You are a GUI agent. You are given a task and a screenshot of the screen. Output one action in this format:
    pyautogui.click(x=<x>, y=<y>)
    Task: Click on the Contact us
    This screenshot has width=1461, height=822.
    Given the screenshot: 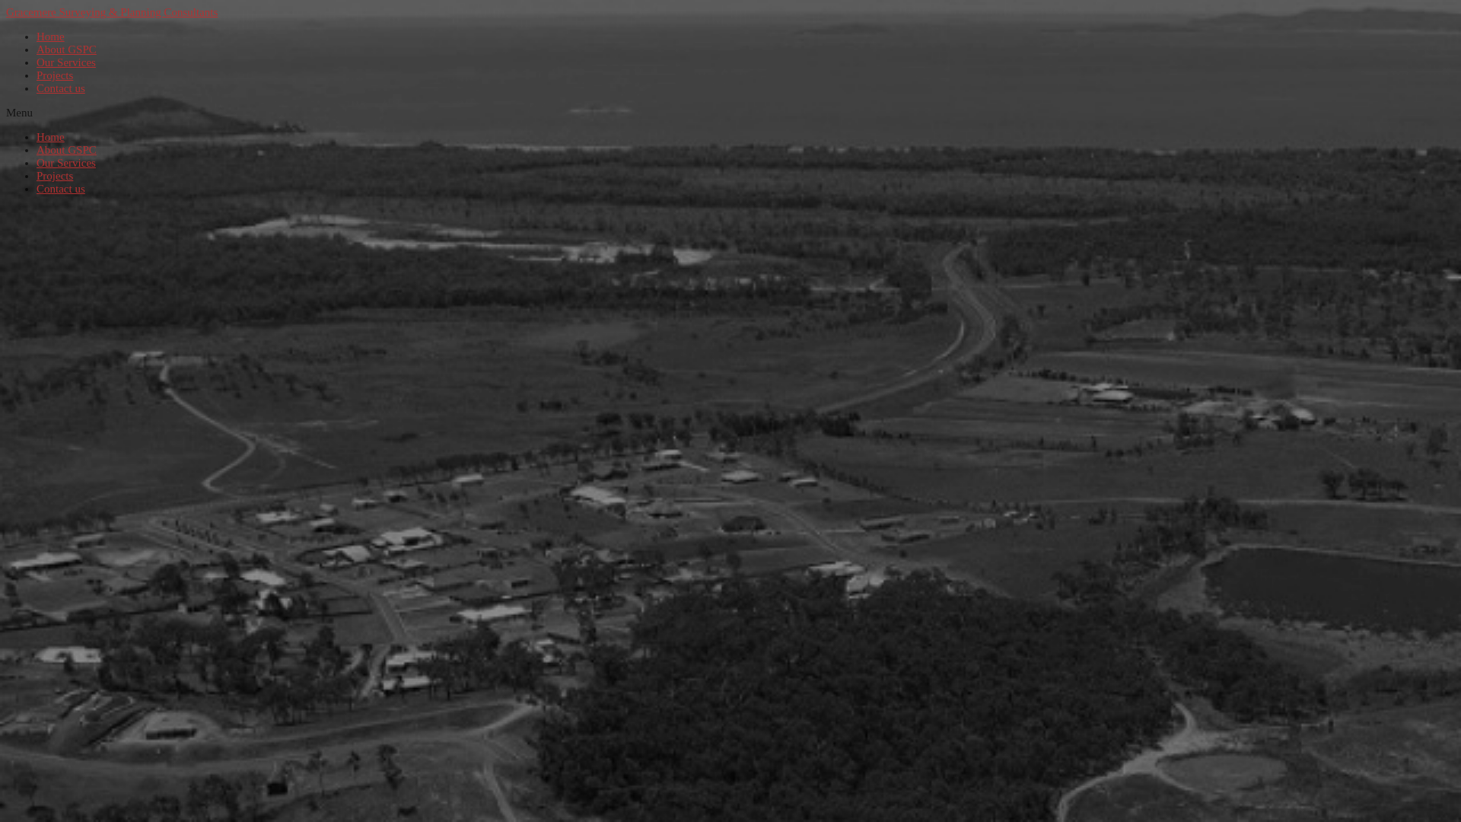 What is the action you would take?
    pyautogui.click(x=61, y=88)
    